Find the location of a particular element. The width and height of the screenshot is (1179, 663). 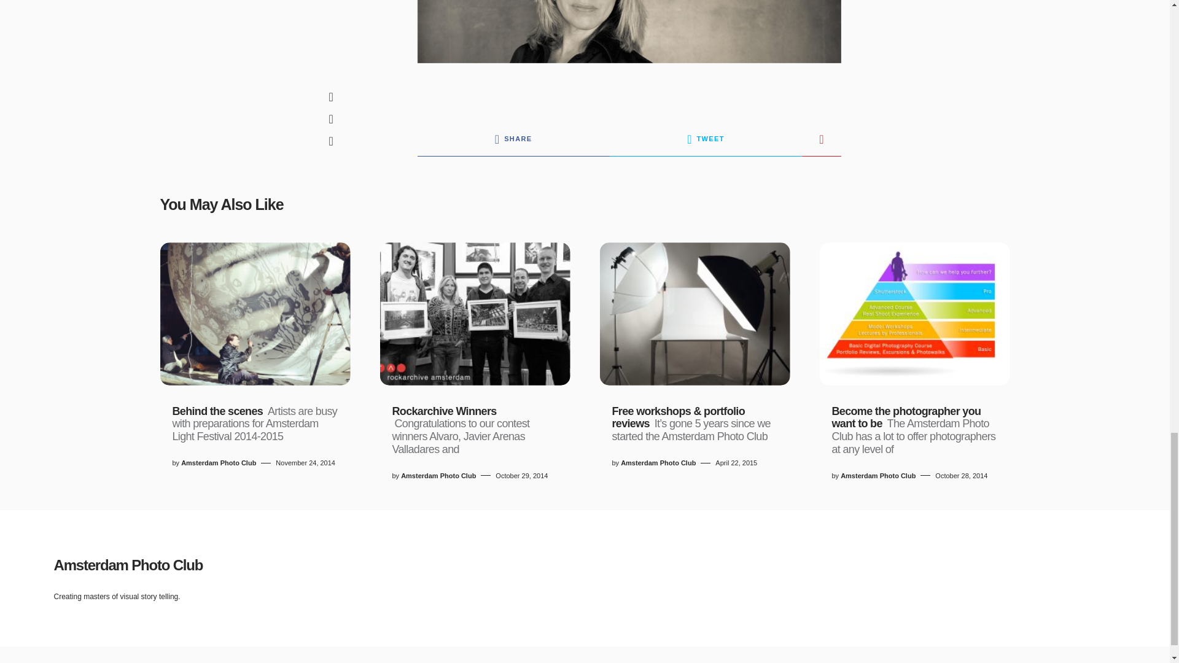

View all posts by Amsterdam Photo Club is located at coordinates (219, 463).